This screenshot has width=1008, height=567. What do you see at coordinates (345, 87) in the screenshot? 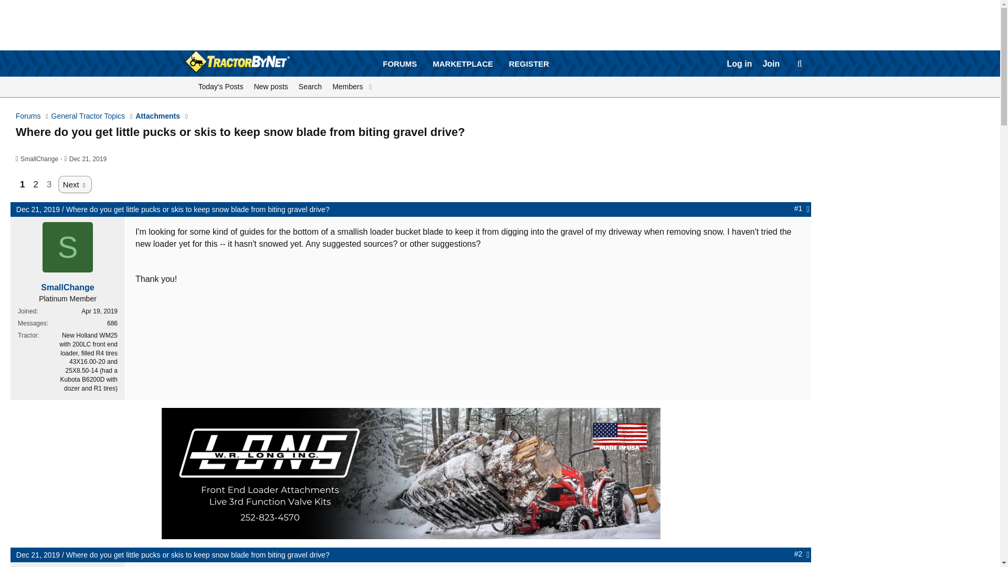
I see `Dec 21, 2019` at bounding box center [345, 87].